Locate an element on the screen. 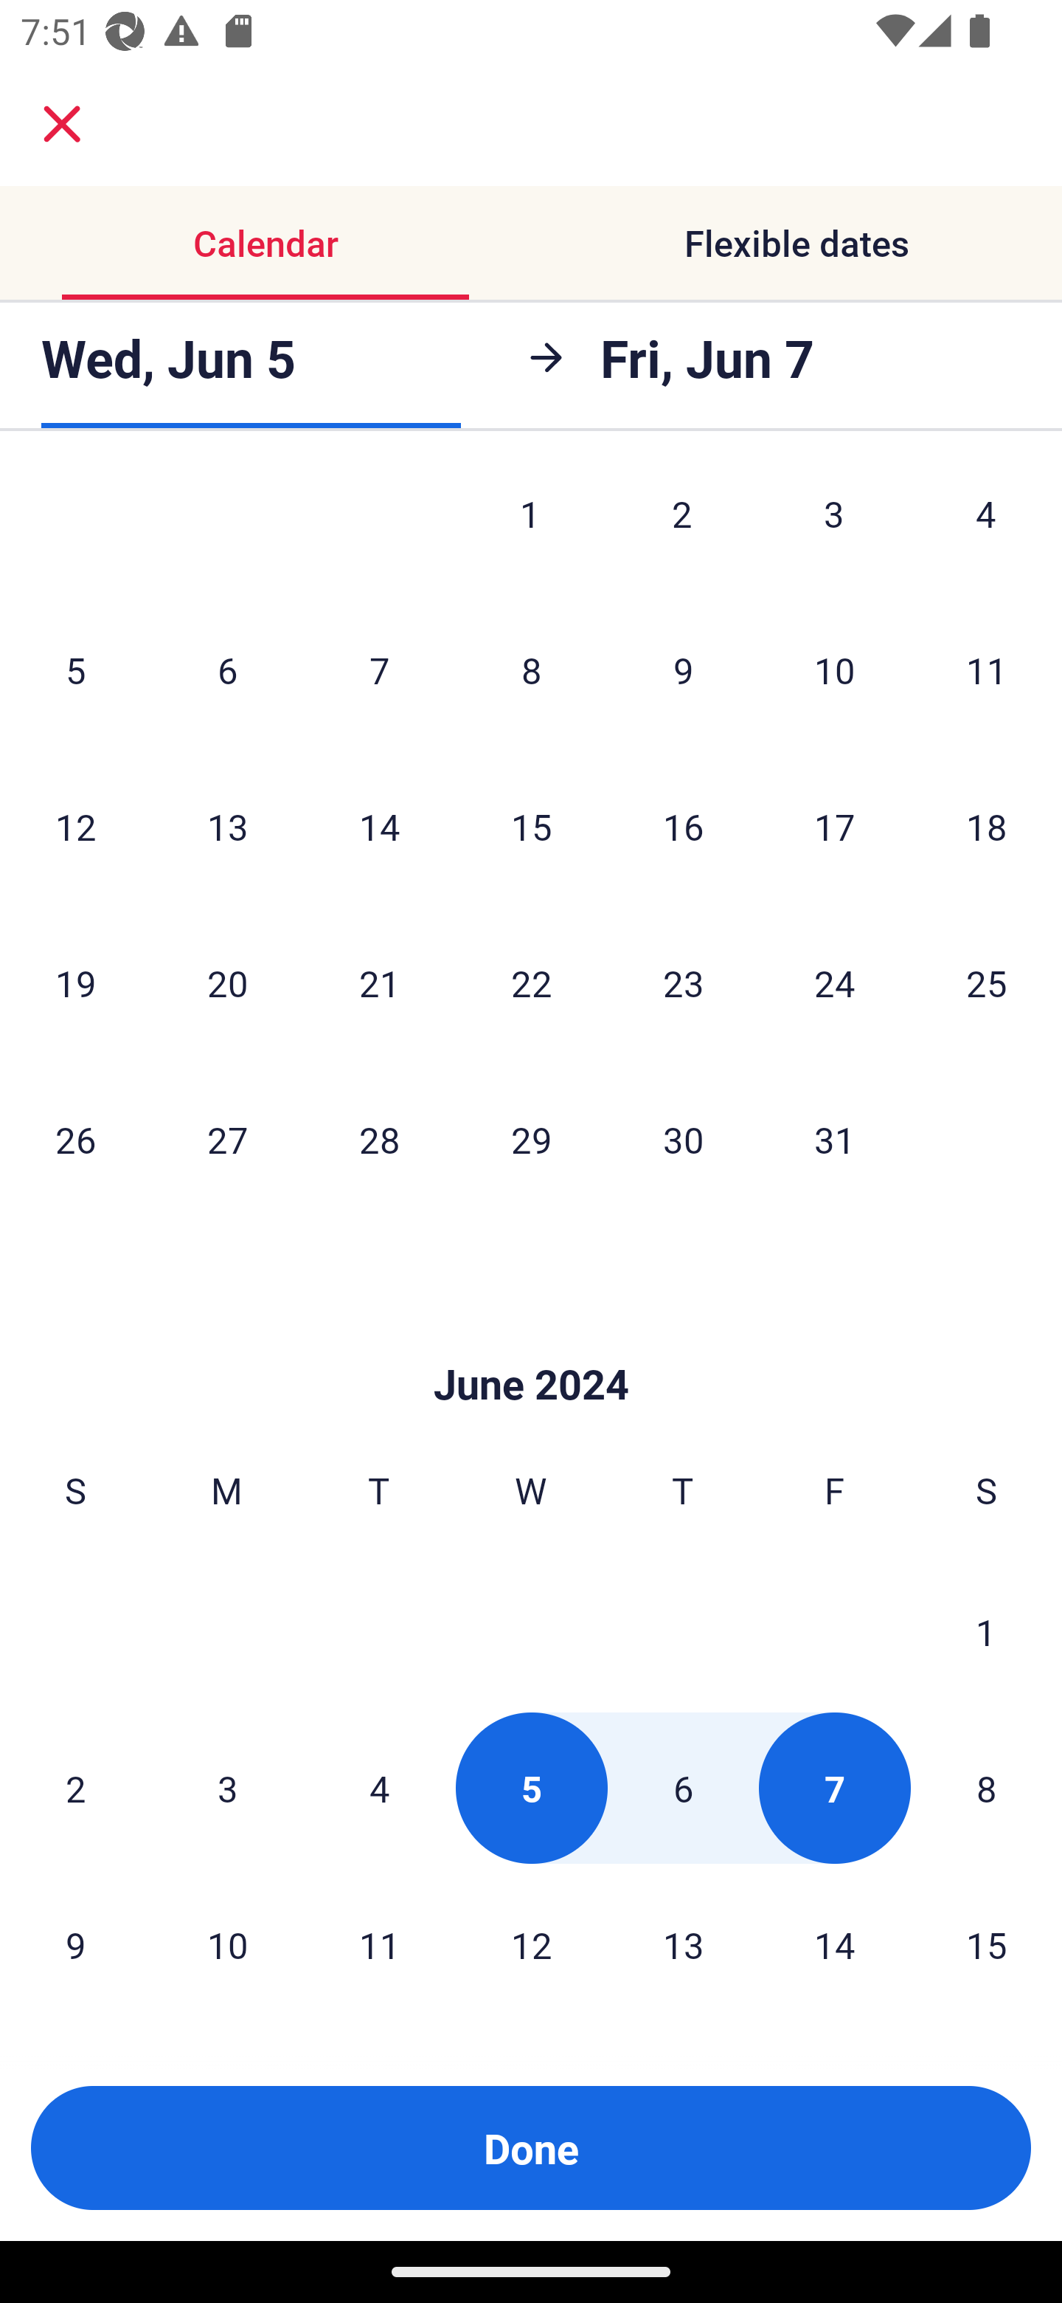 The image size is (1062, 2303). 15 Wednesday, May 15, 2024 is located at coordinates (531, 827).